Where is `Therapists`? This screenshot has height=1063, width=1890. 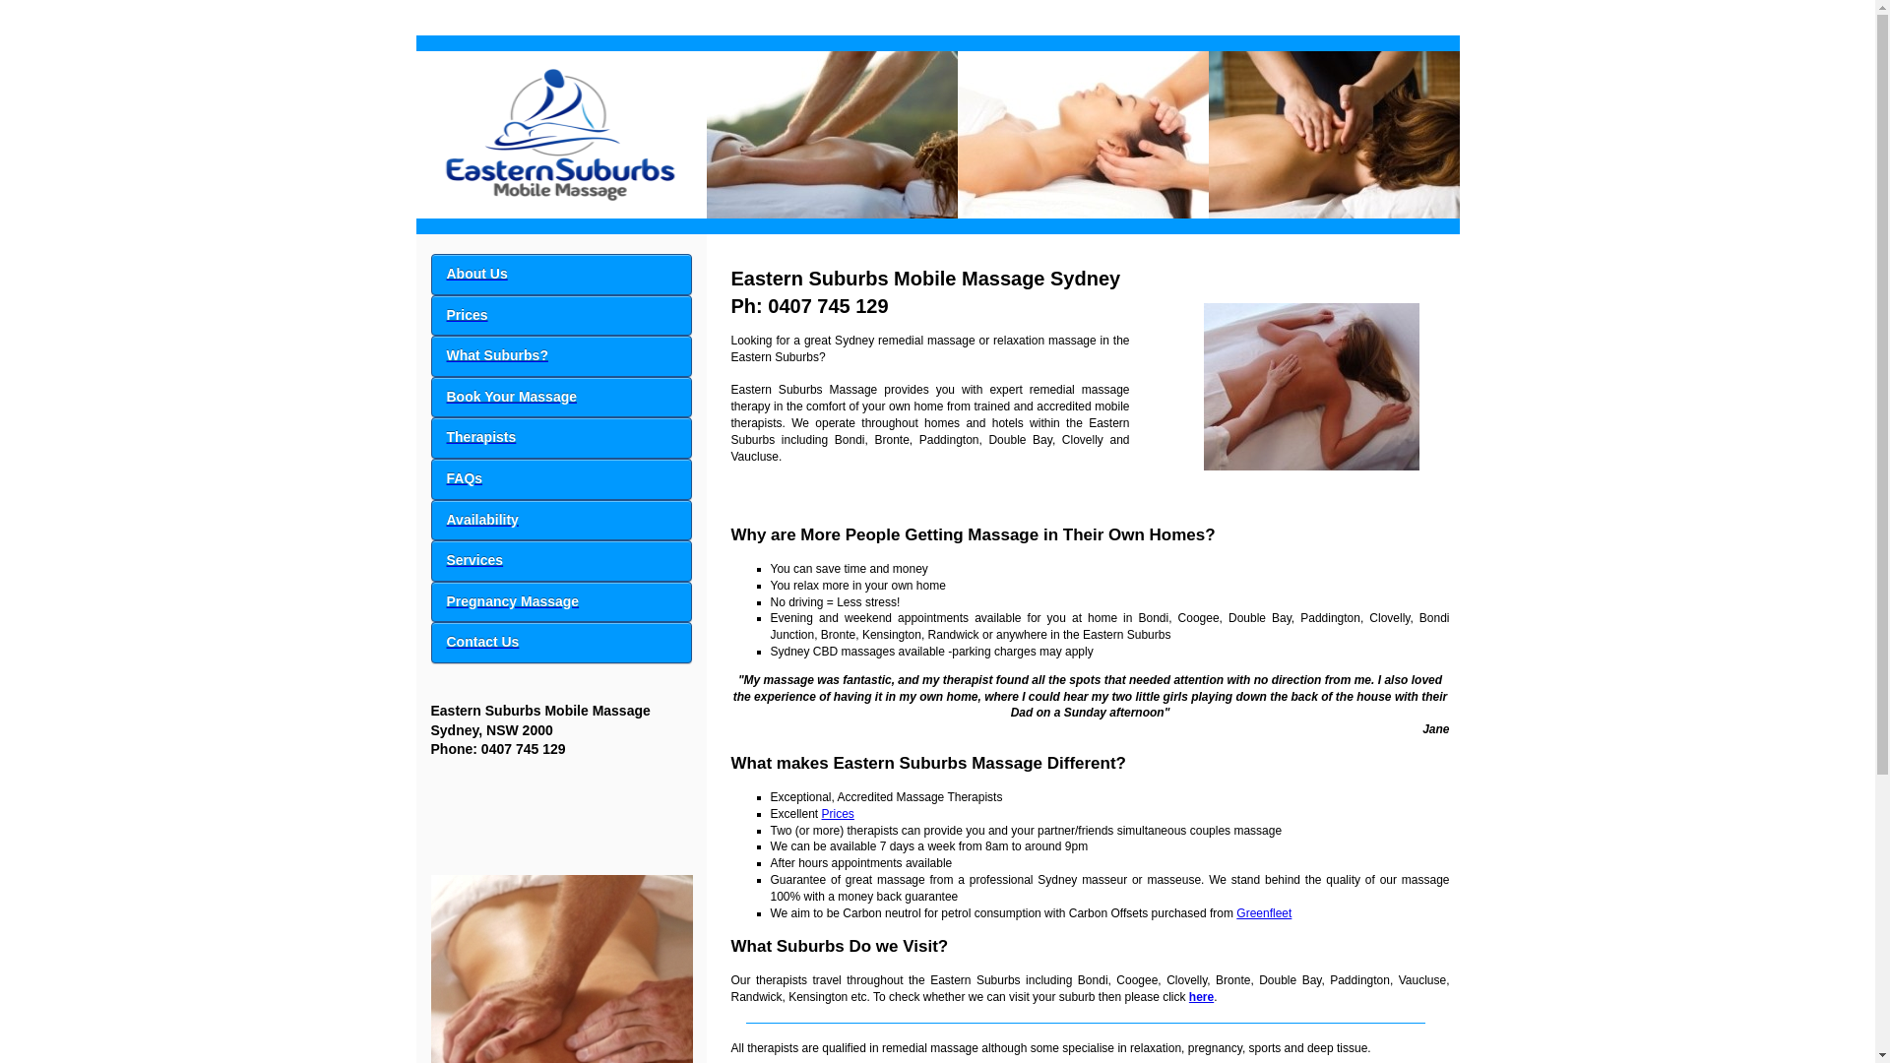
Therapists is located at coordinates (561, 438).